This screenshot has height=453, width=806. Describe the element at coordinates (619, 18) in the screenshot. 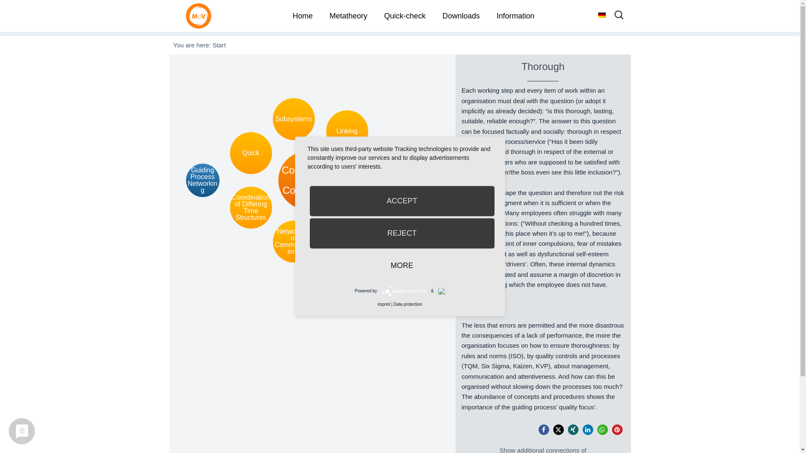

I see `Search for:` at that location.